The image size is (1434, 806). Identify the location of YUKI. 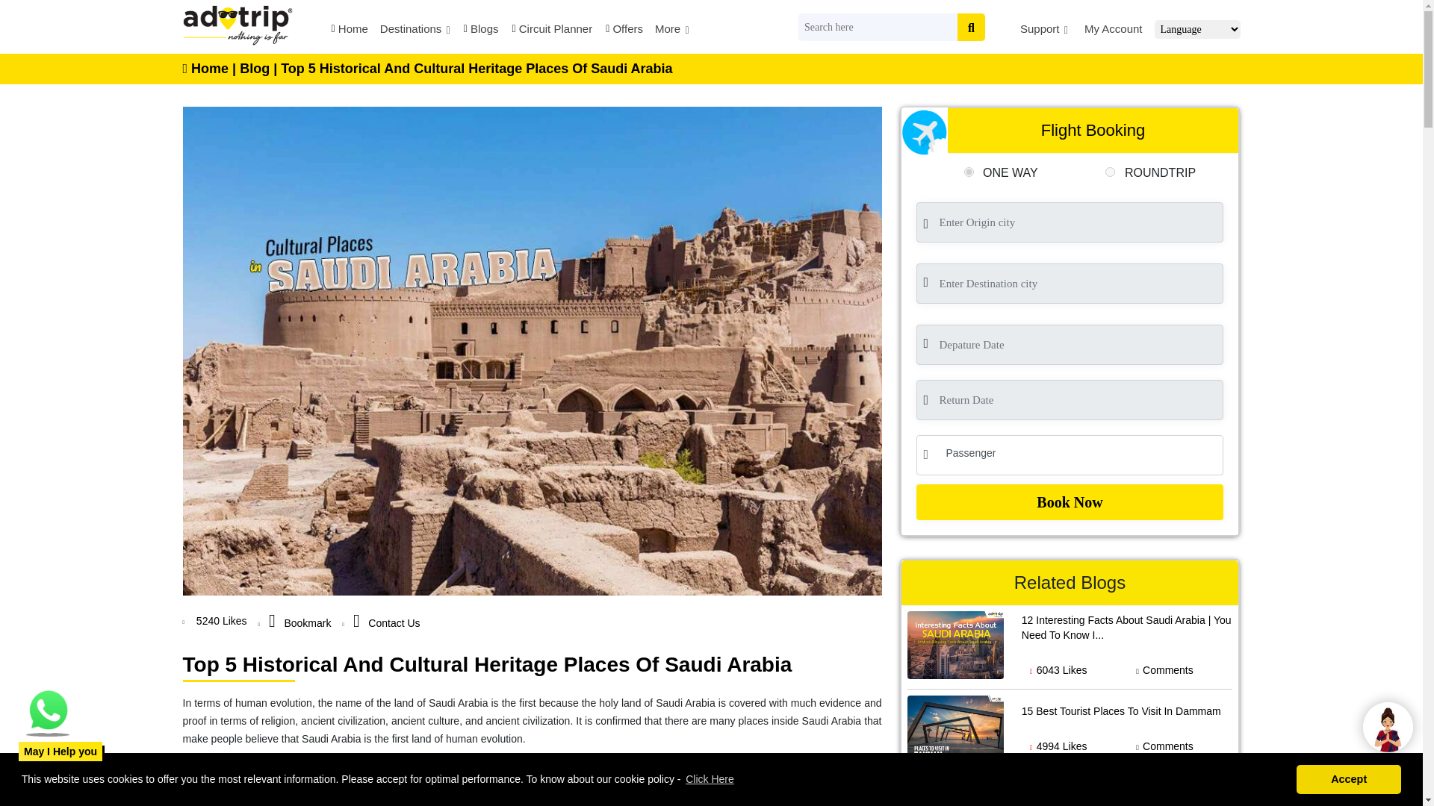
(1388, 731).